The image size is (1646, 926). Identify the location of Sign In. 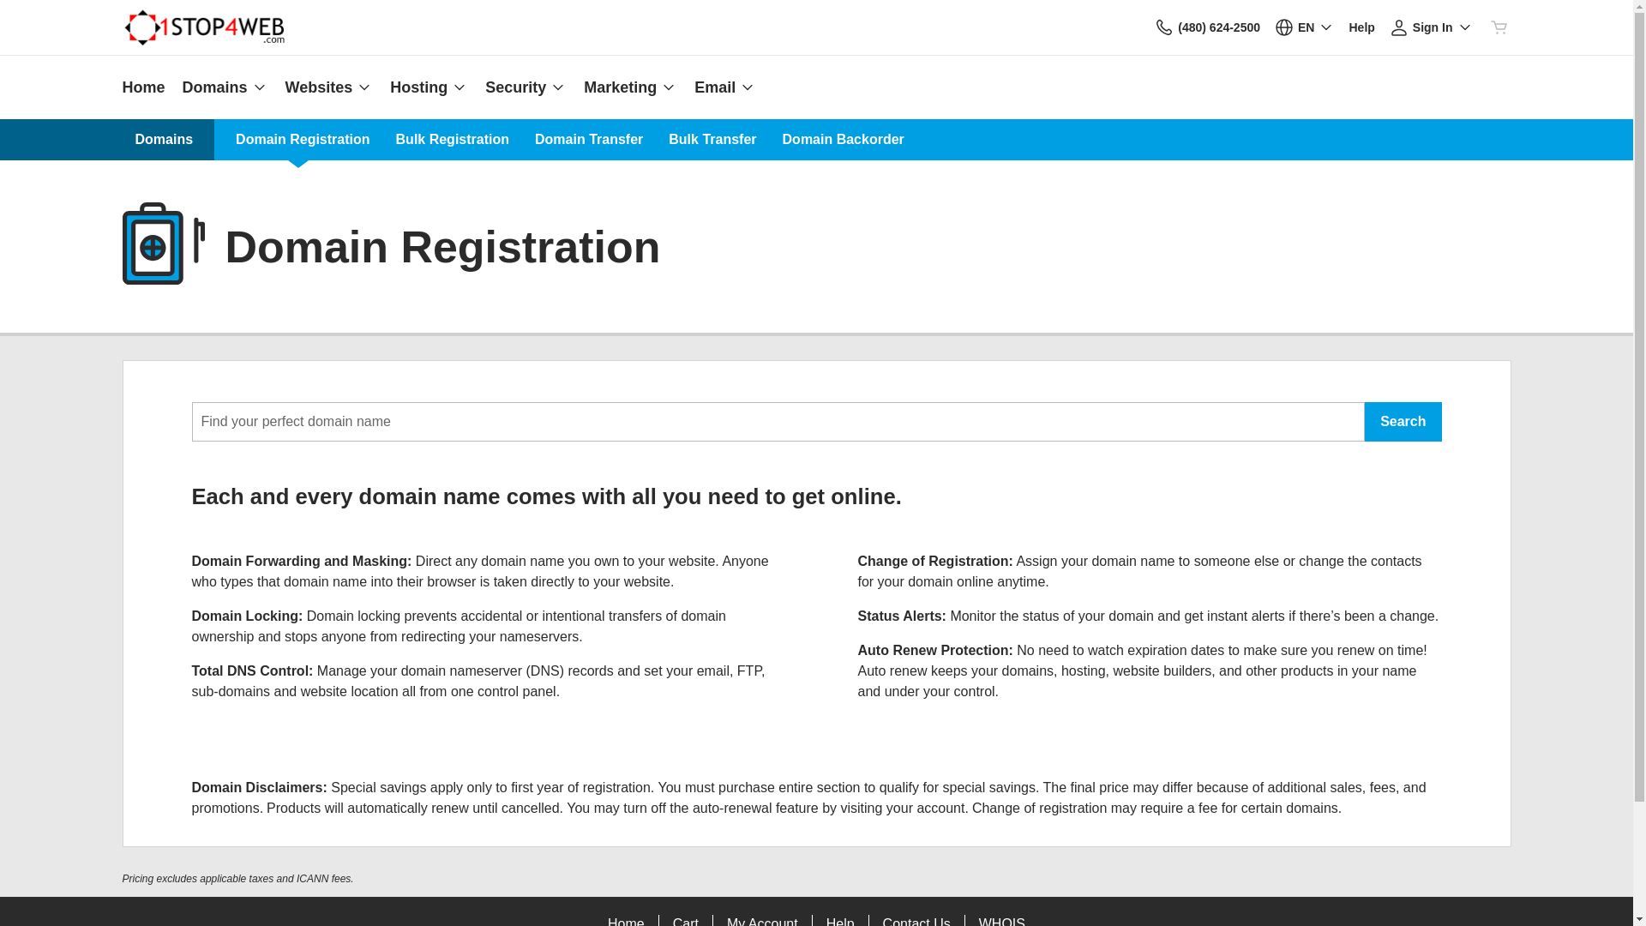
(1432, 27).